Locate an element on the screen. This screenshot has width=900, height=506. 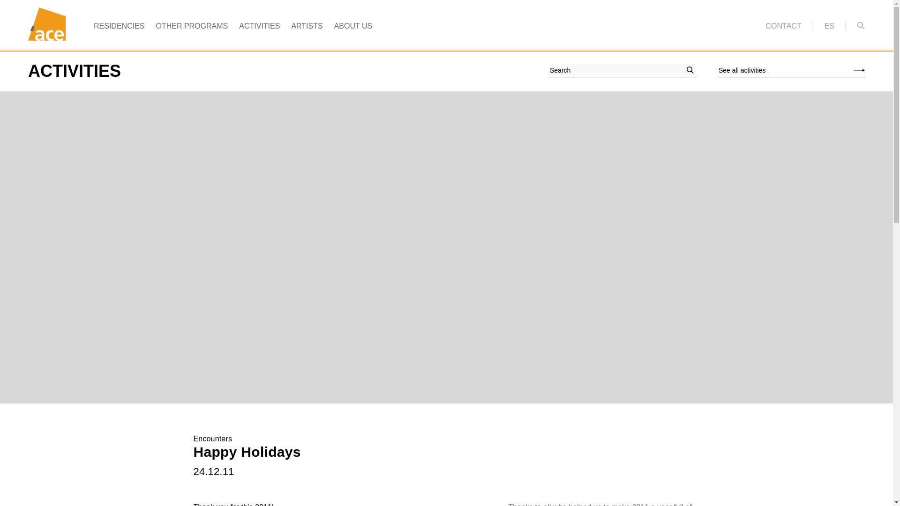
See all activities is located at coordinates (791, 70).